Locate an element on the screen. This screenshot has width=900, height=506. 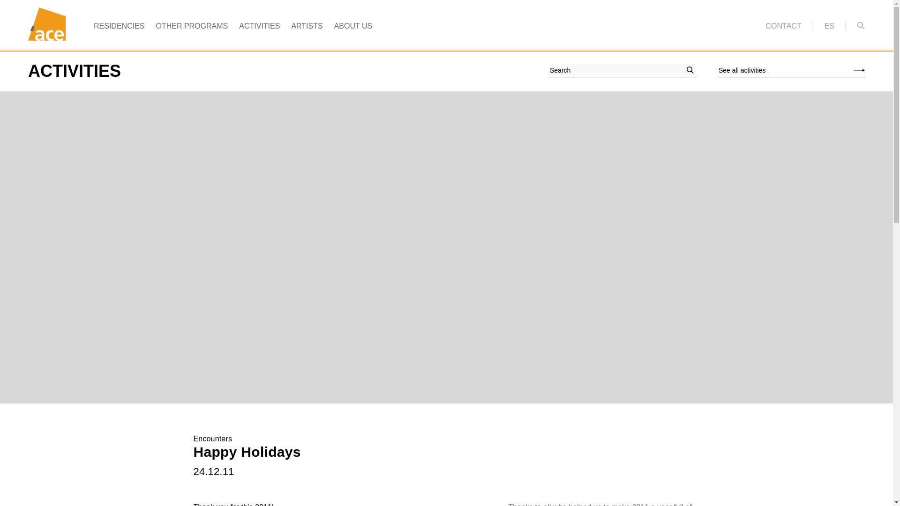
See all activities is located at coordinates (791, 70).